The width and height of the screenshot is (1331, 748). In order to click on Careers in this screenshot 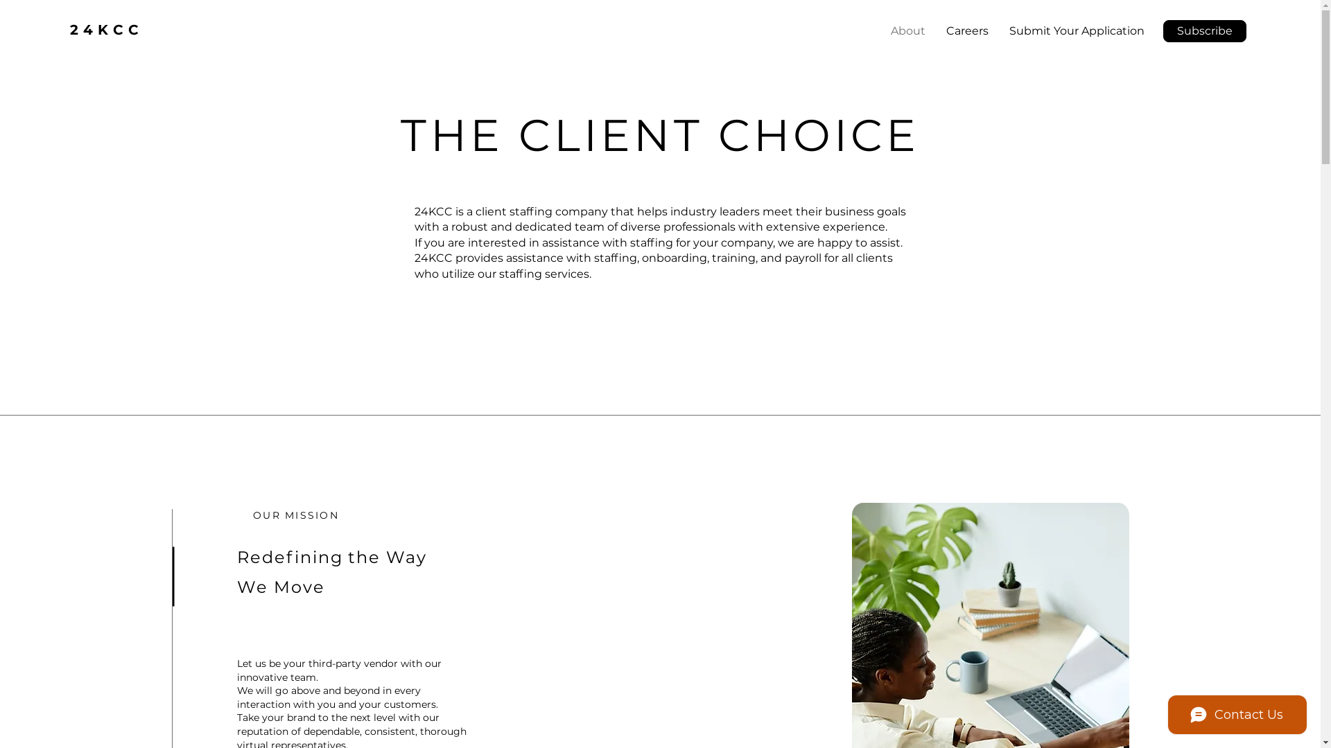, I will do `click(968, 31)`.